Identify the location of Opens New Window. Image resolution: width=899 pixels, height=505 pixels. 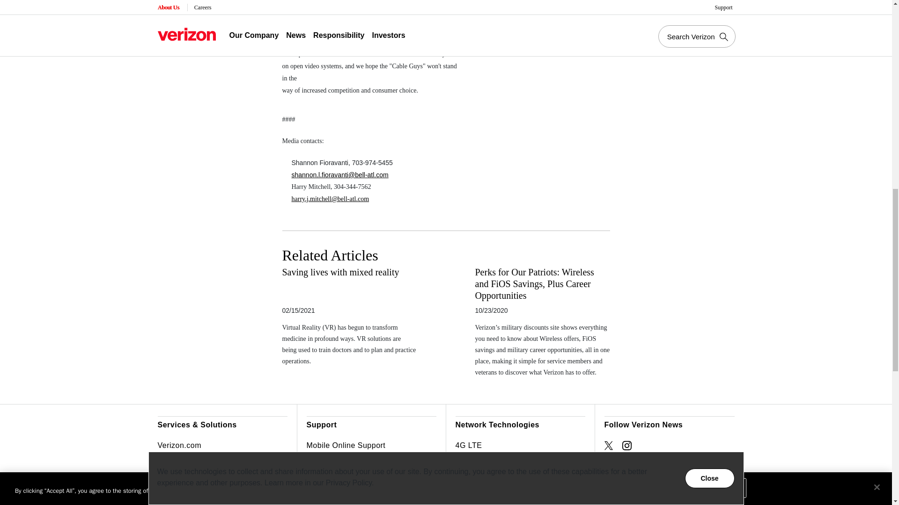
(609, 445).